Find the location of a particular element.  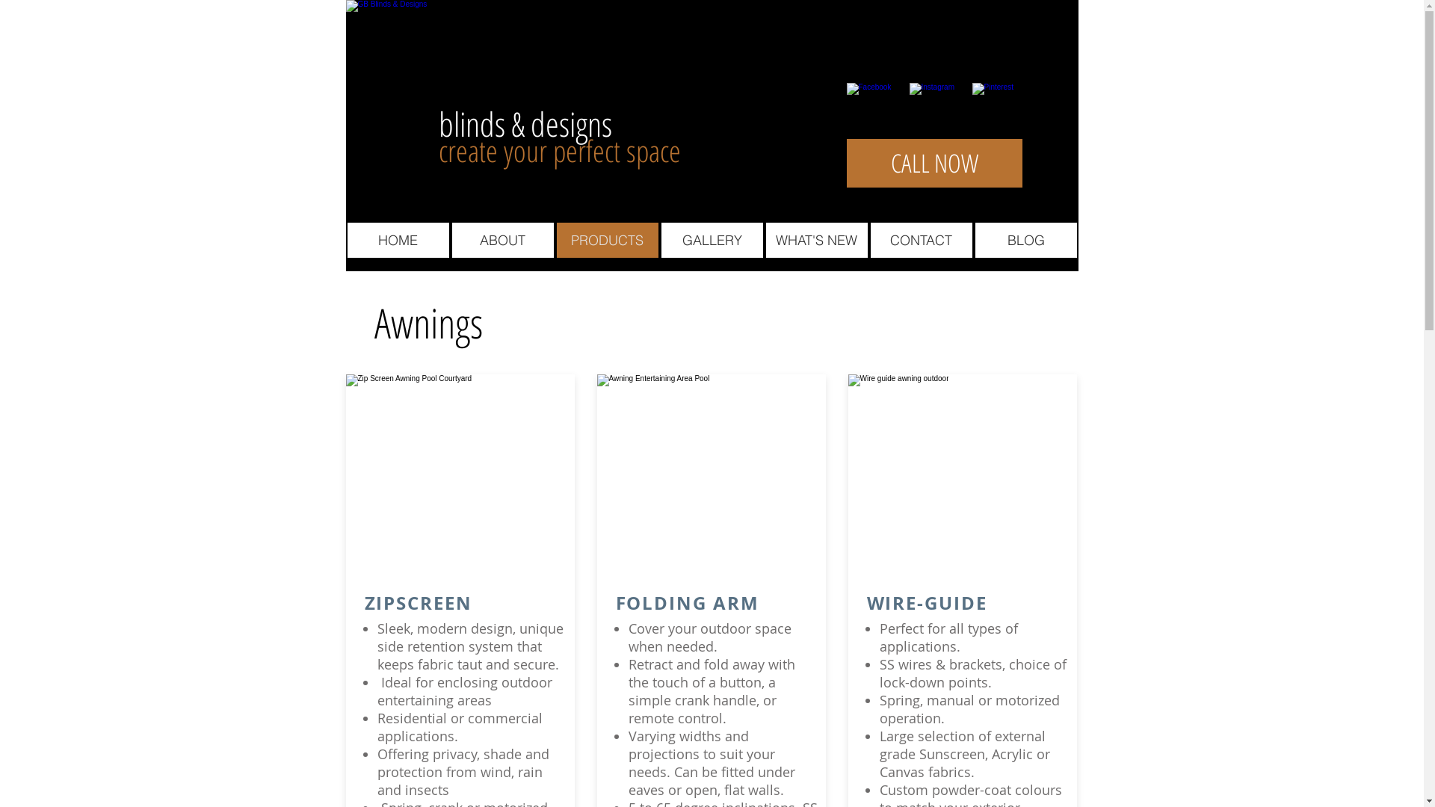

HOME is located at coordinates (398, 241).